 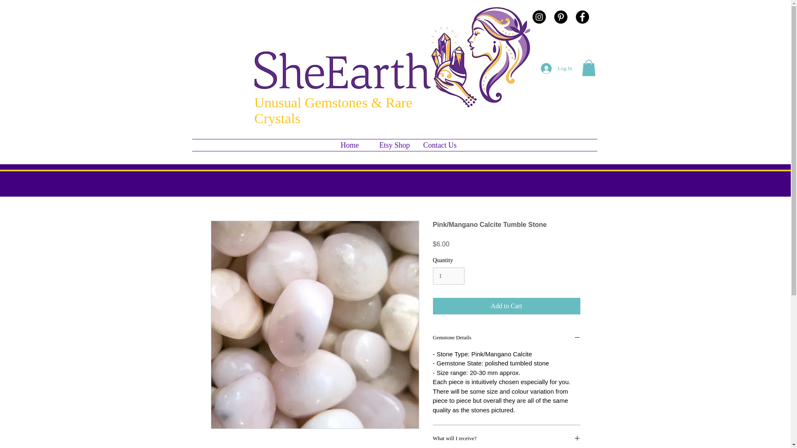 I want to click on Log In, so click(x=556, y=68).